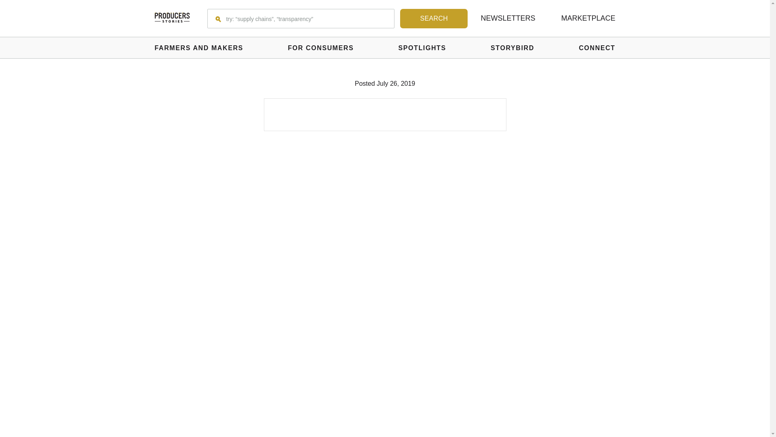 This screenshot has width=776, height=437. What do you see at coordinates (588, 18) in the screenshot?
I see `MARKETPLACE` at bounding box center [588, 18].